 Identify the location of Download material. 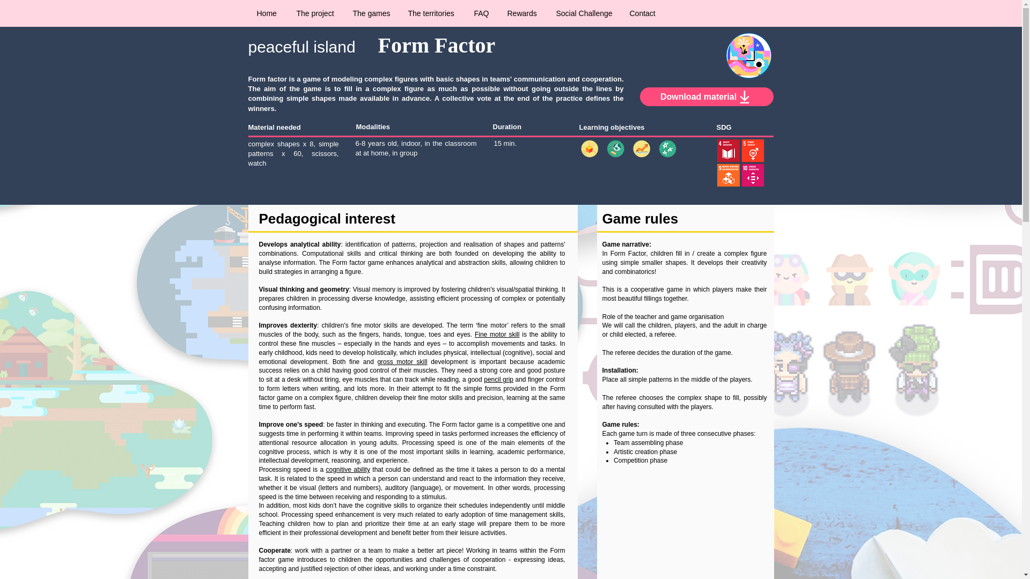
(706, 96).